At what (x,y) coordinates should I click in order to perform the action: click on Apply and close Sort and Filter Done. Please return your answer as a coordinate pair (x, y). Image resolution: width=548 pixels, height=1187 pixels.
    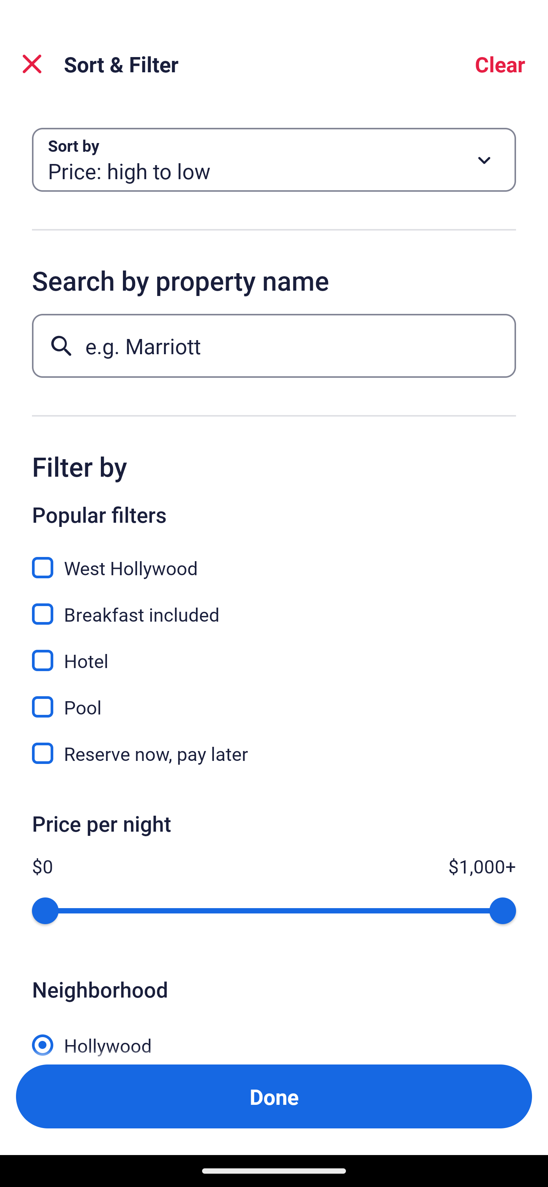
    Looking at the image, I should click on (274, 1096).